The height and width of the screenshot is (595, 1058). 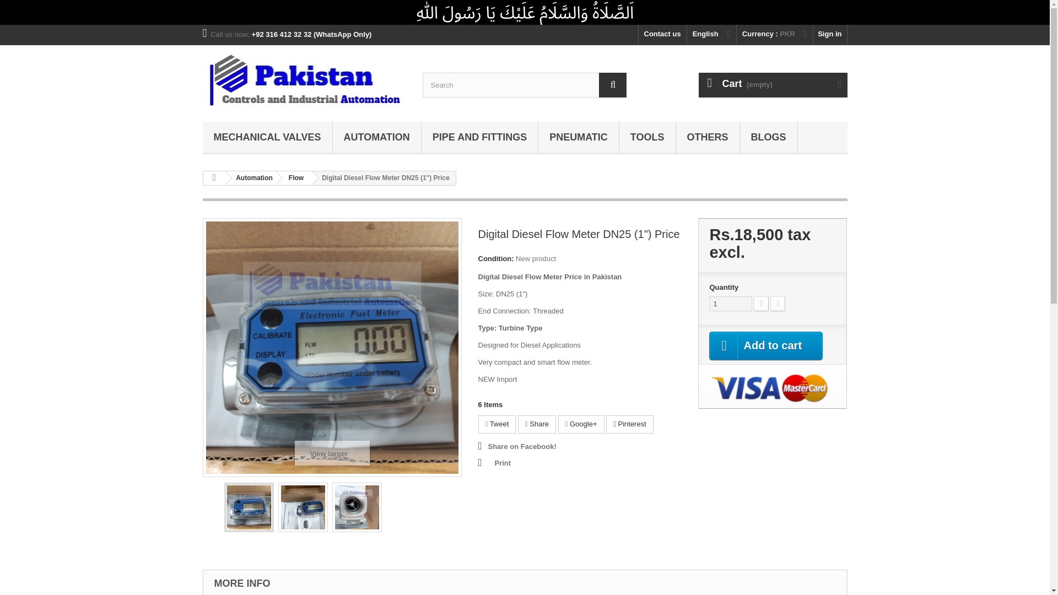 What do you see at coordinates (662, 35) in the screenshot?
I see `Contact us` at bounding box center [662, 35].